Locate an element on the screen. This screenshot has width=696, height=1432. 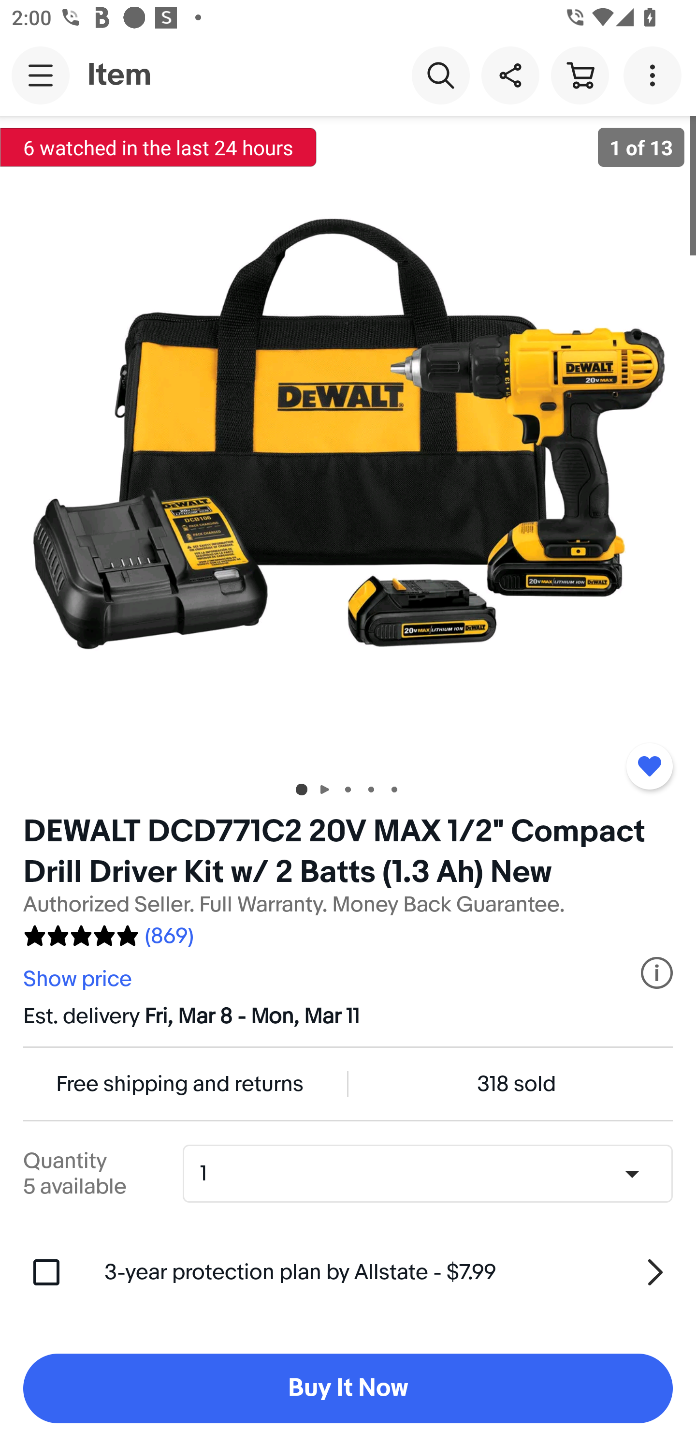
Cart button shopping cart is located at coordinates (580, 75).